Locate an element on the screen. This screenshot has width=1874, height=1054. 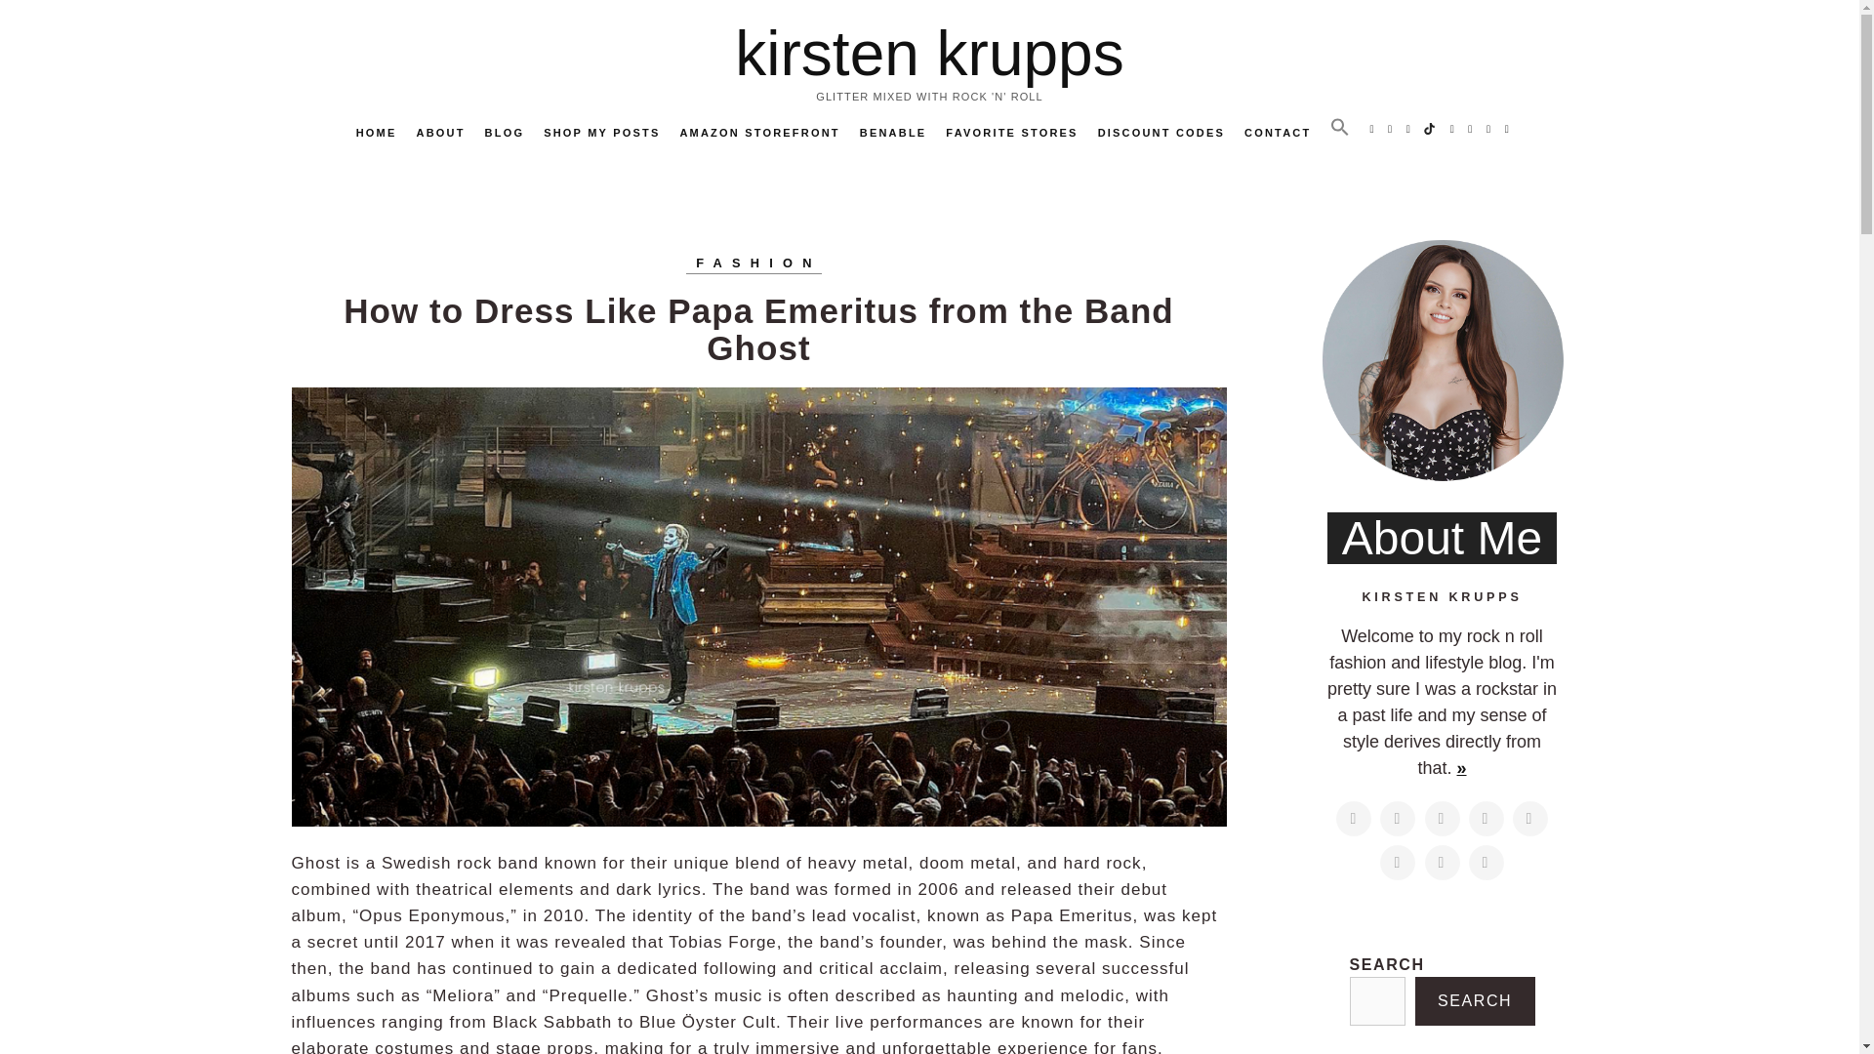
tiktok icon is located at coordinates (1431, 129).